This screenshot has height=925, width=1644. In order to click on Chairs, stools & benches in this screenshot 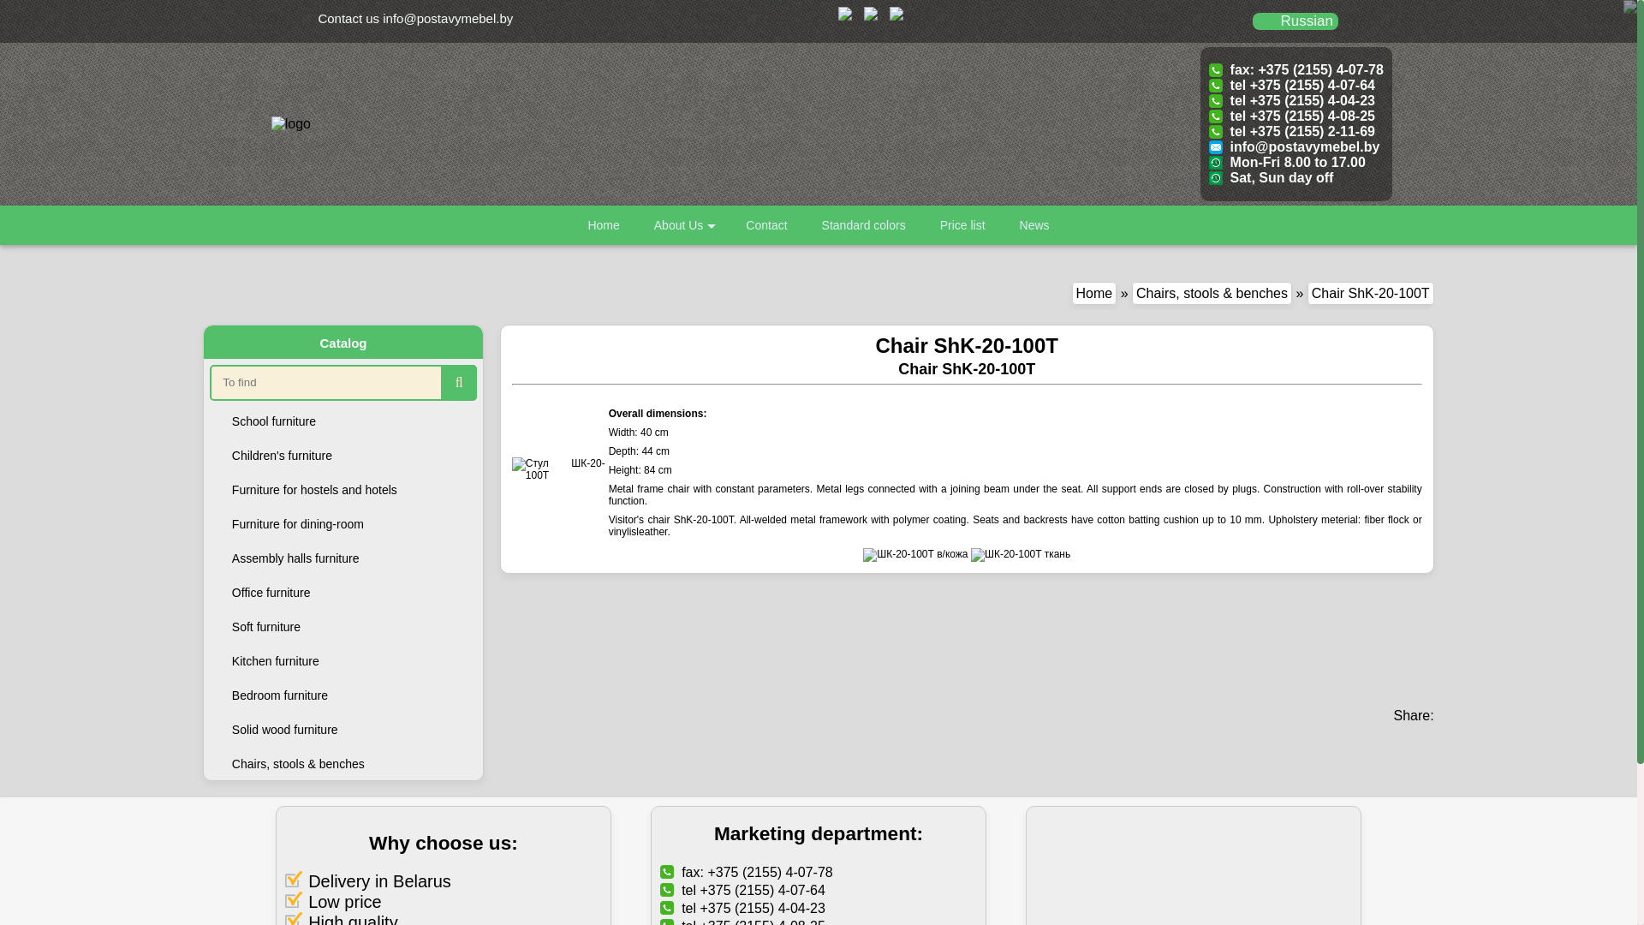, I will do `click(1212, 293)`.